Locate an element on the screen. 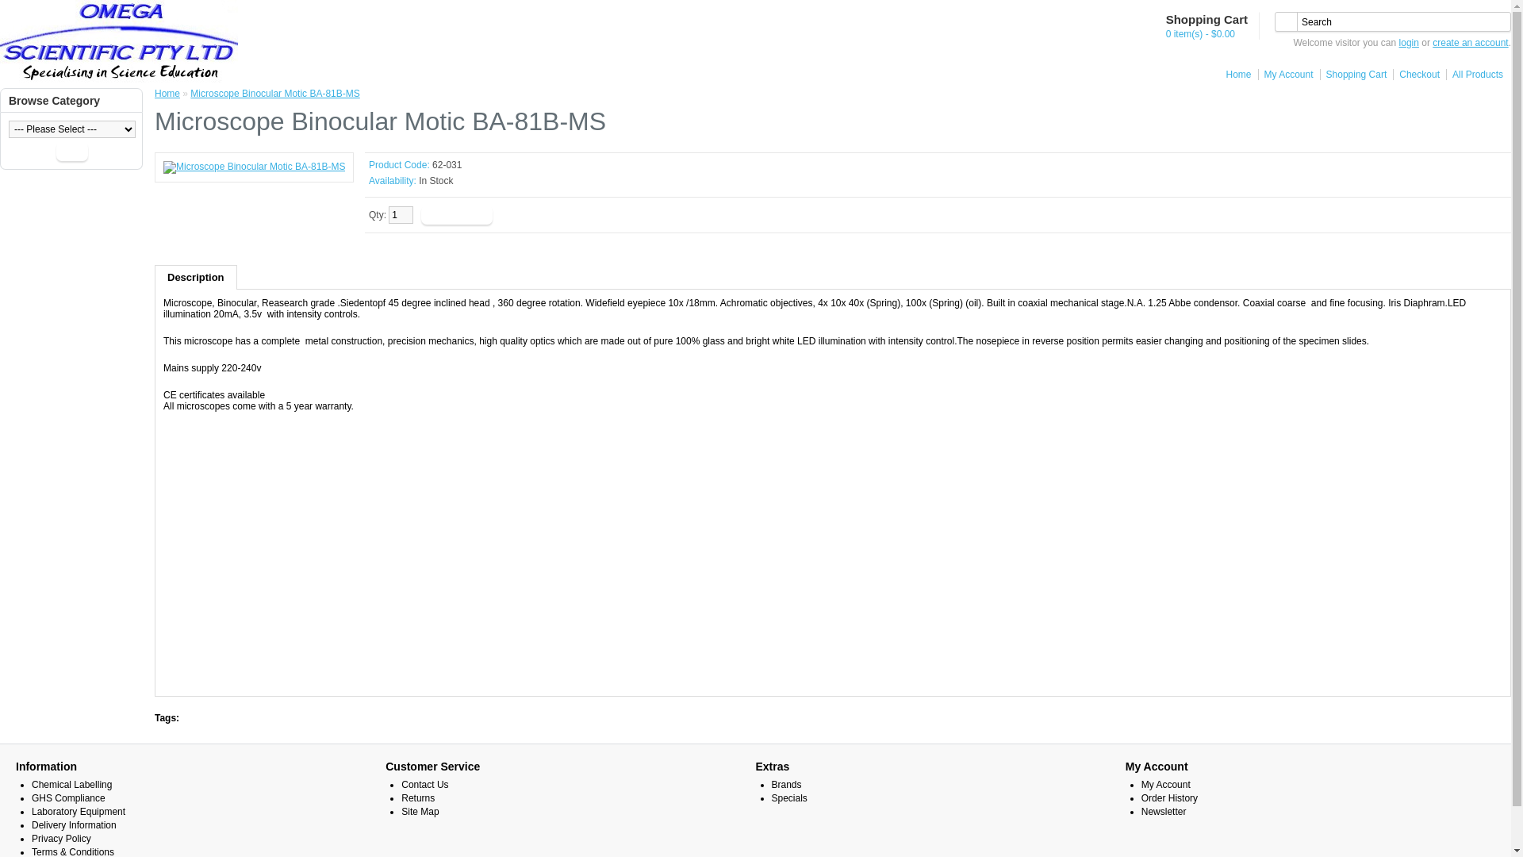 The width and height of the screenshot is (1523, 857). Home is located at coordinates (1236, 75).